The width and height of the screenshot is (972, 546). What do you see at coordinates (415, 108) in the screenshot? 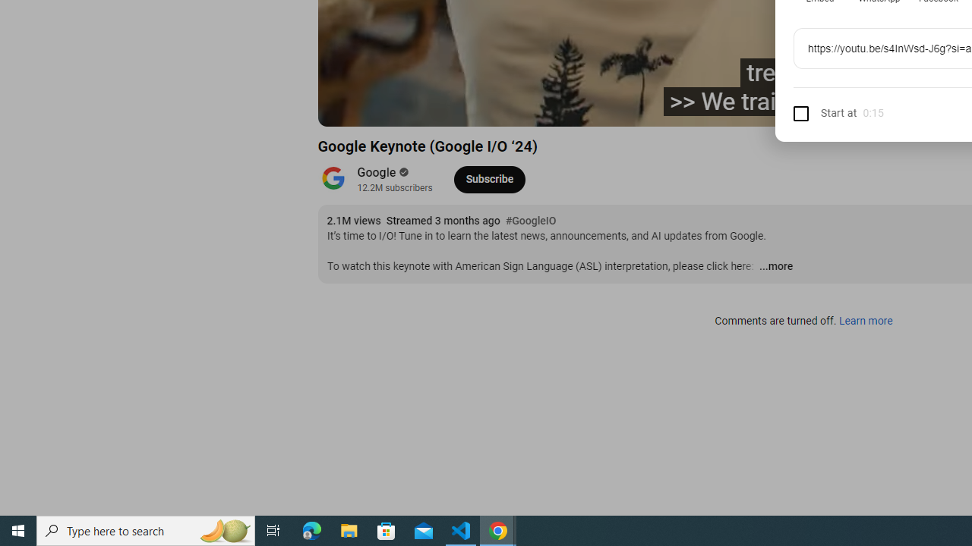
I see `Next (SHIFT+n)` at bounding box center [415, 108].